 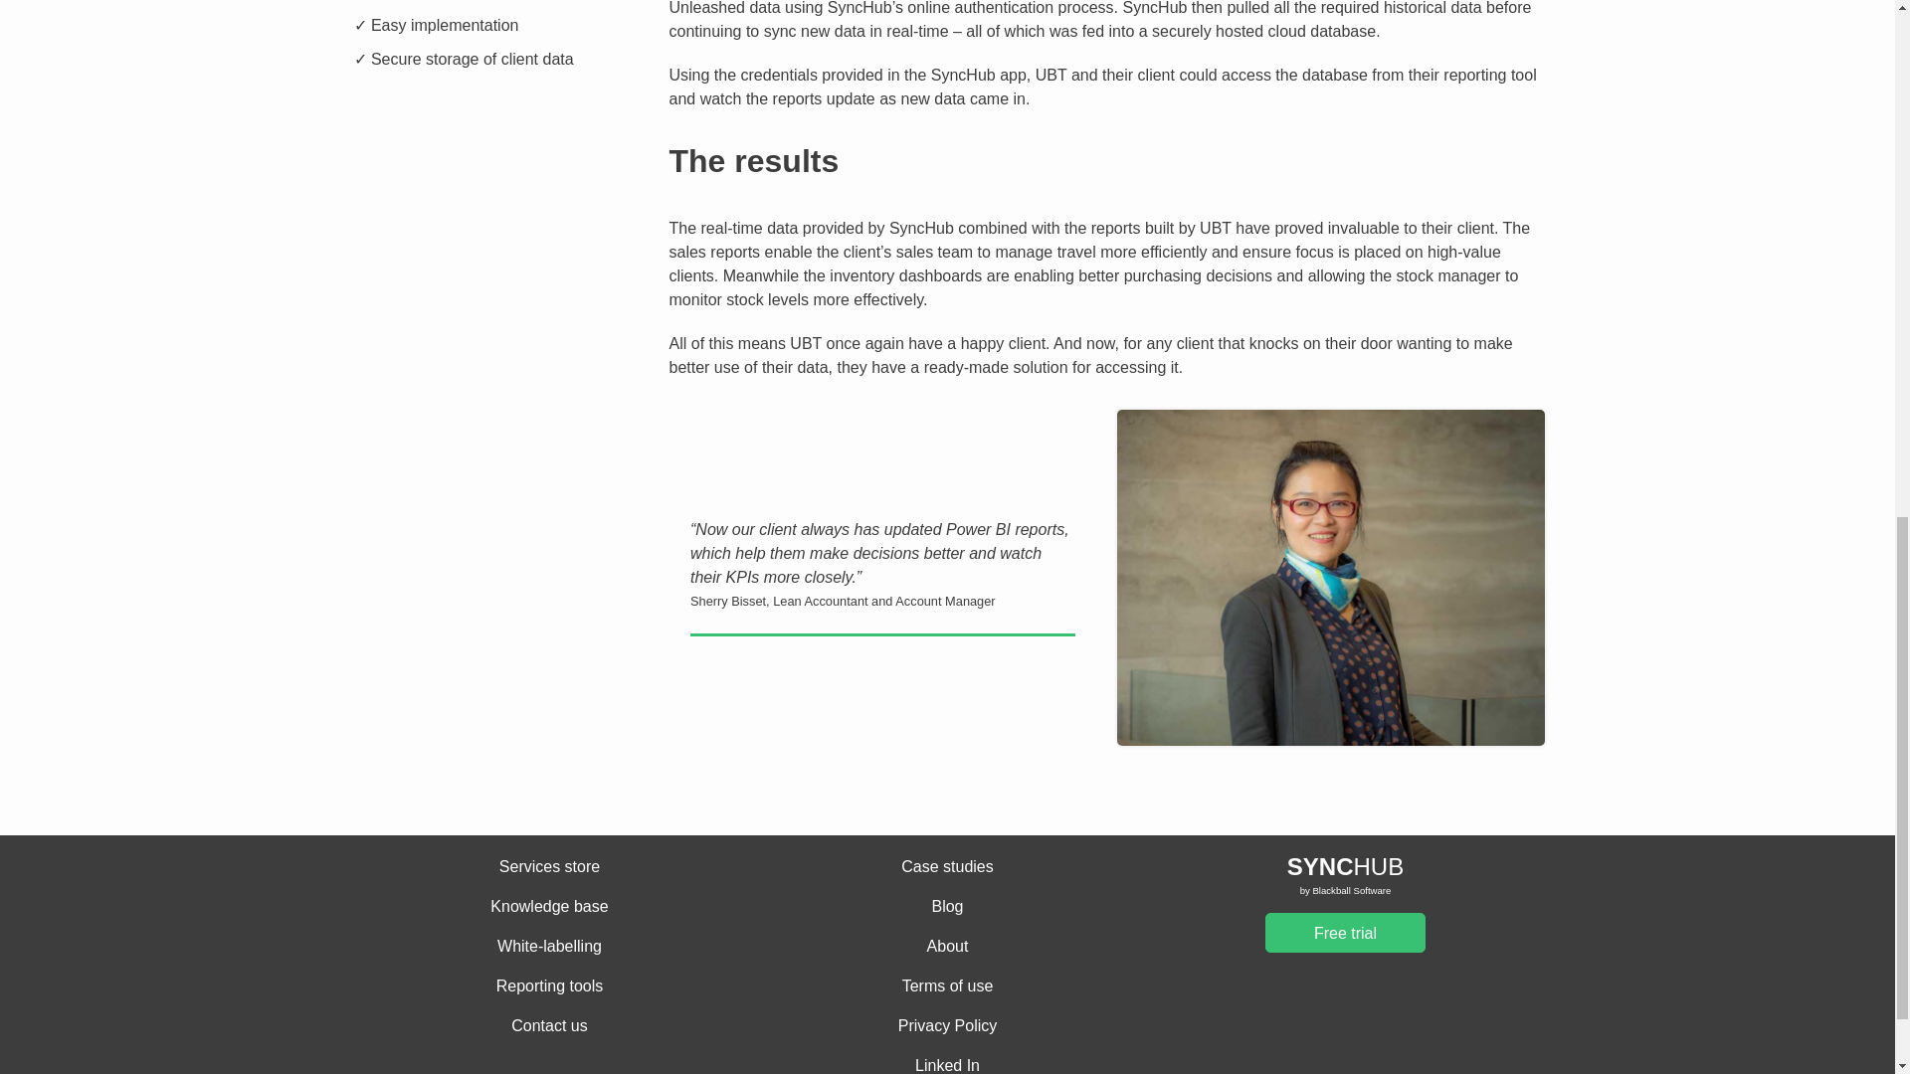 What do you see at coordinates (549, 1026) in the screenshot?
I see `Contact us` at bounding box center [549, 1026].